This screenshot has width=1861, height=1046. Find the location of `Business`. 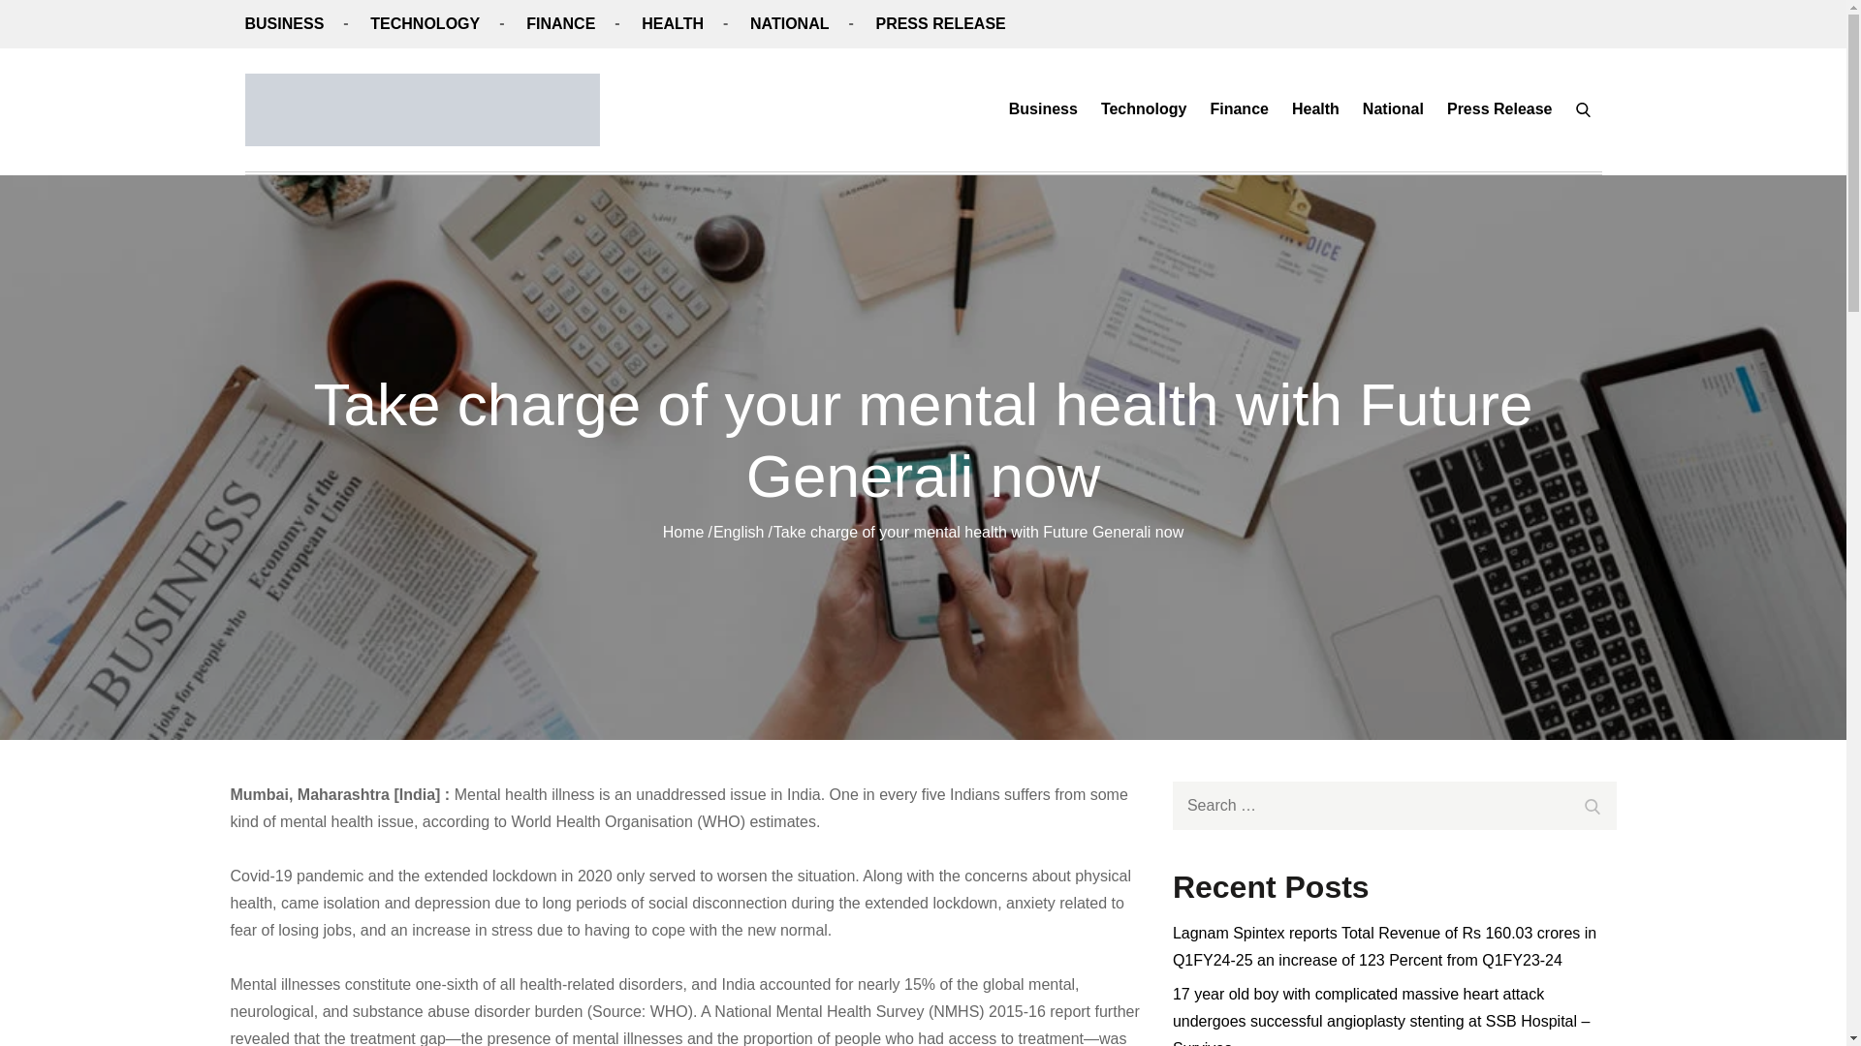

Business is located at coordinates (1043, 108).